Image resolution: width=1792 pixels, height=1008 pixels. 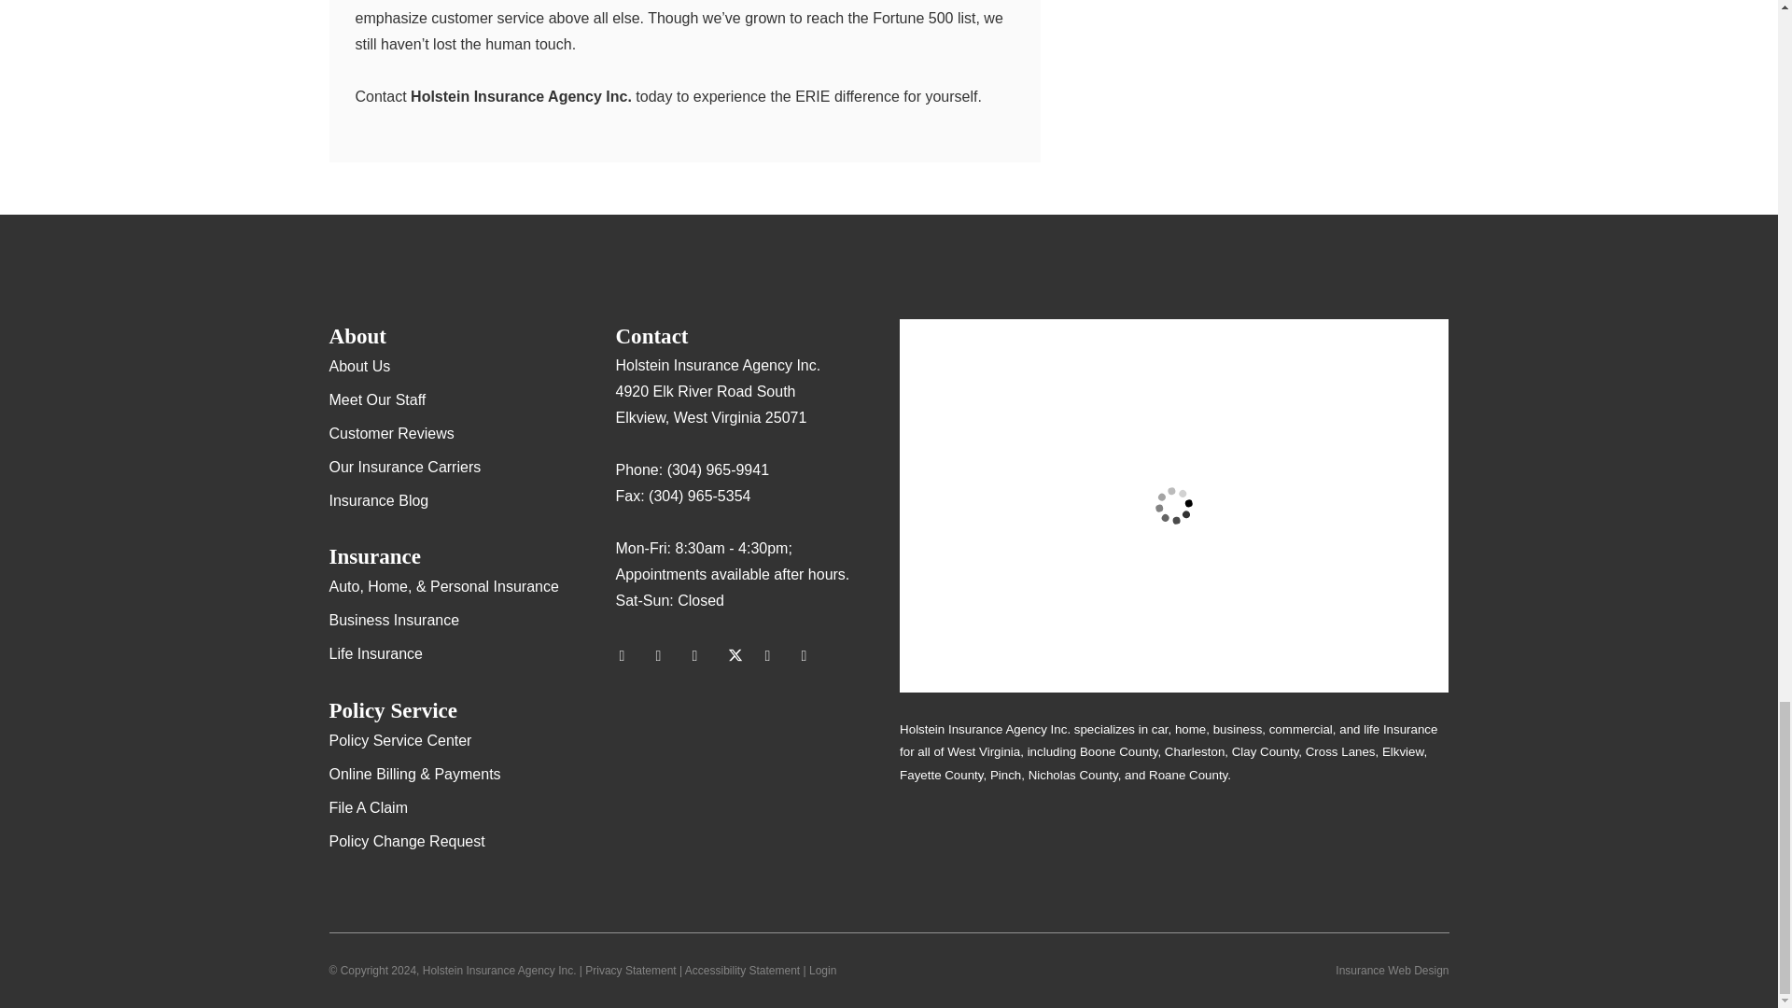 I want to click on Facebook, so click(x=703, y=655).